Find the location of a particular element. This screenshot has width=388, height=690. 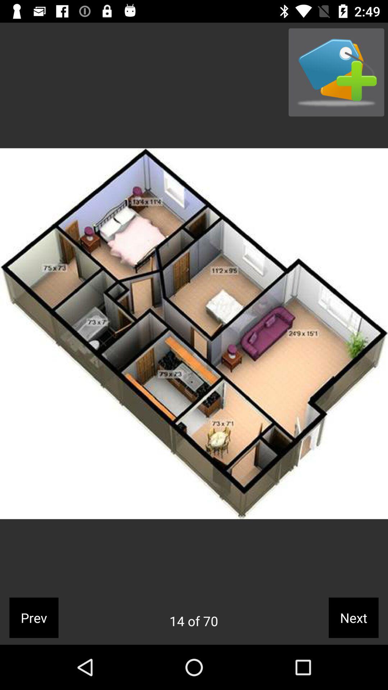

jump to the prev item is located at coordinates (34, 617).